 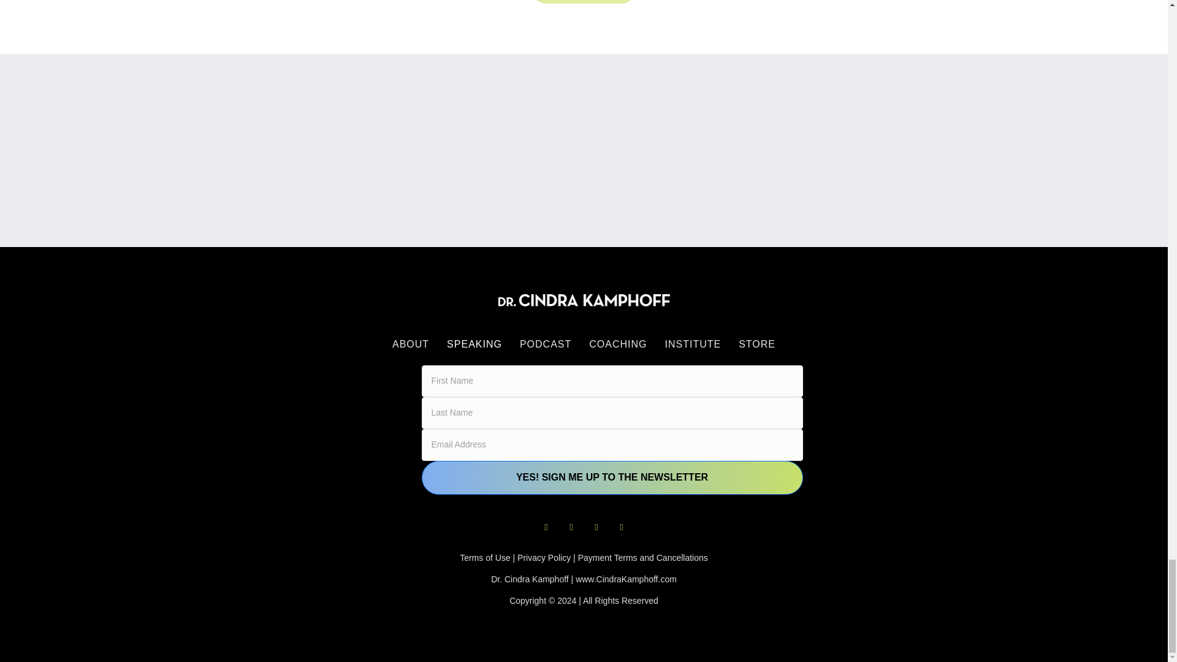 What do you see at coordinates (642, 558) in the screenshot?
I see `Payment Terms and Cancellations` at bounding box center [642, 558].